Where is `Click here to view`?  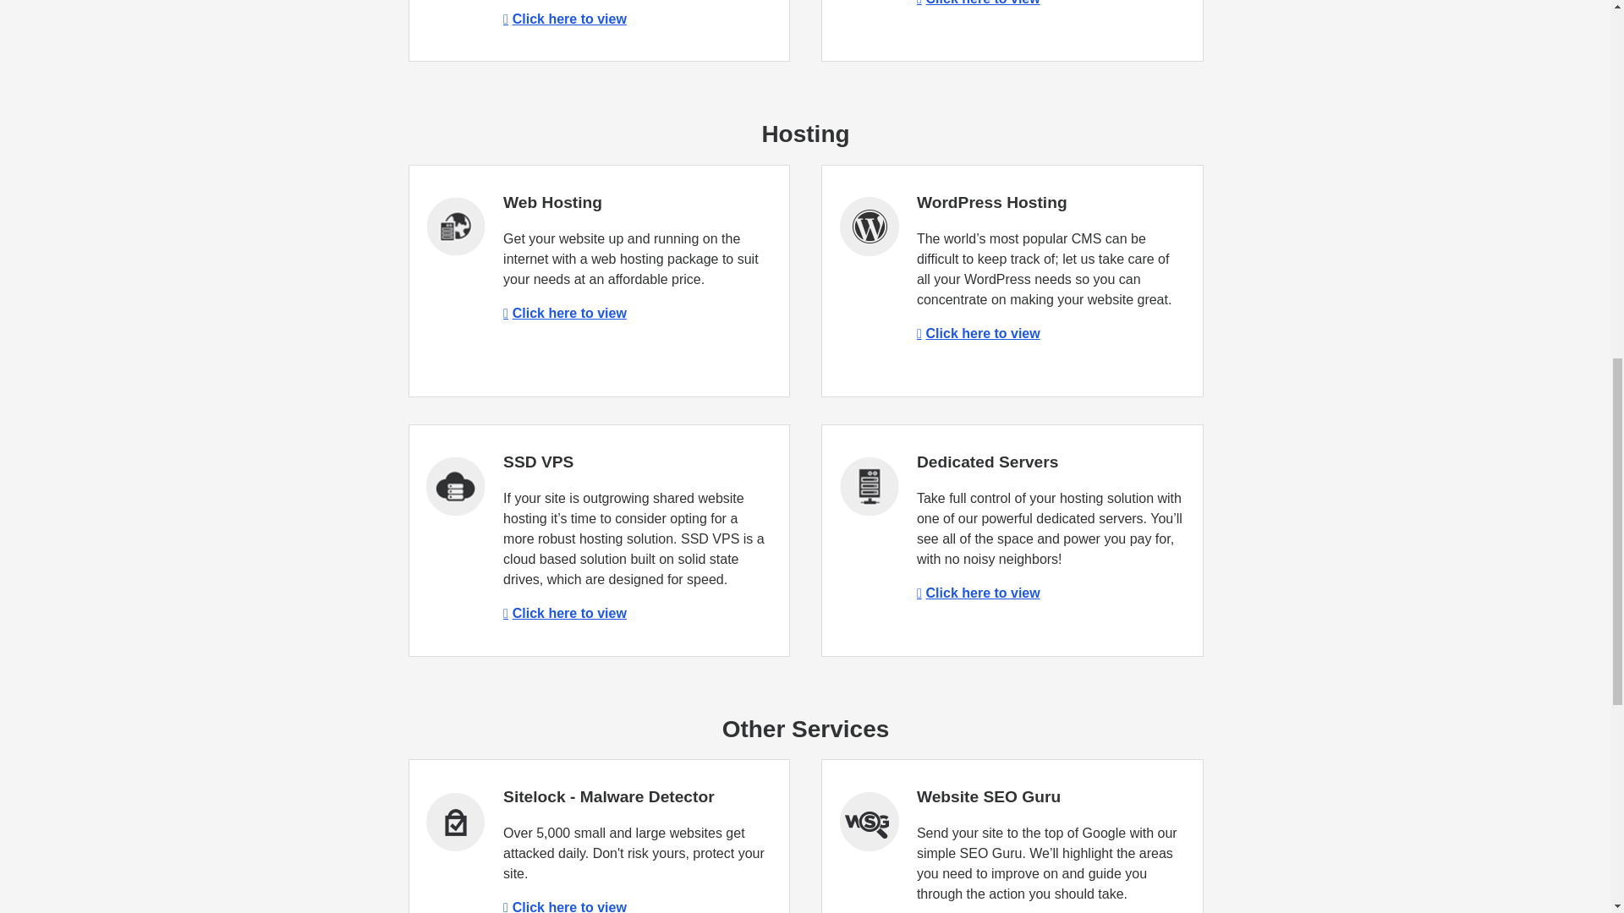
Click here to view is located at coordinates (979, 333).